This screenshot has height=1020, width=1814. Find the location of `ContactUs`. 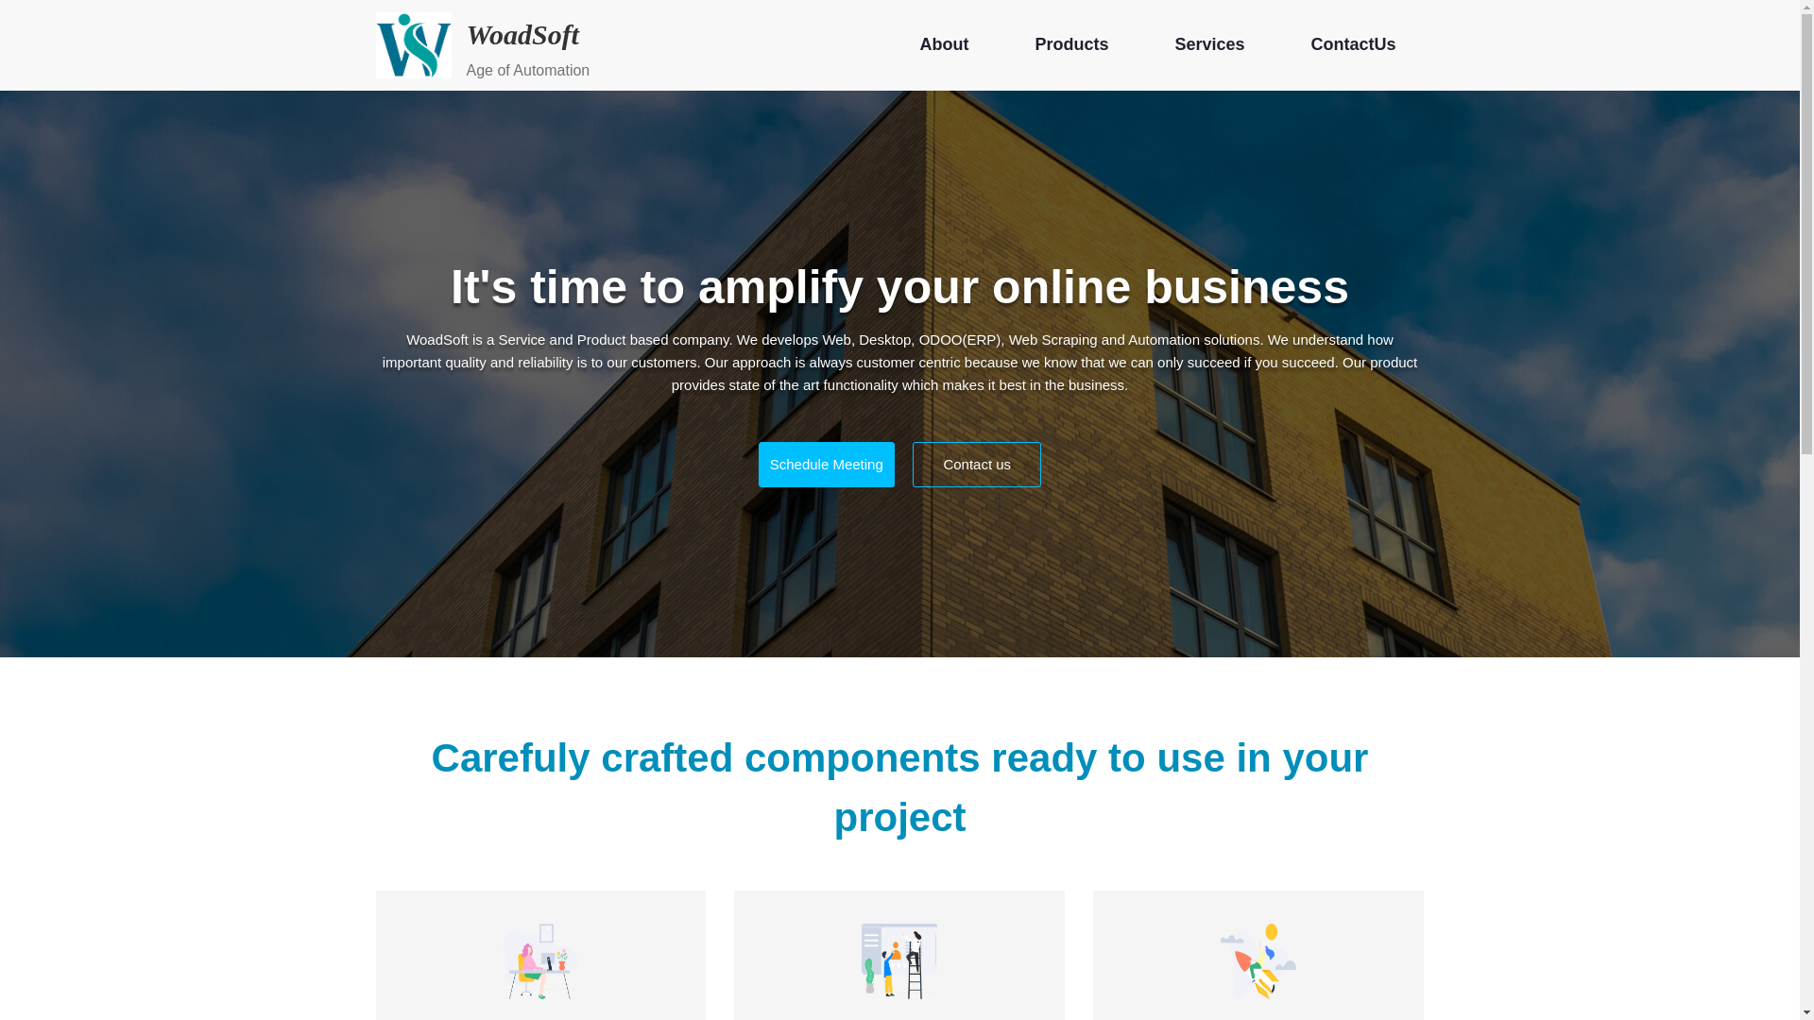

ContactUs is located at coordinates (1352, 45).